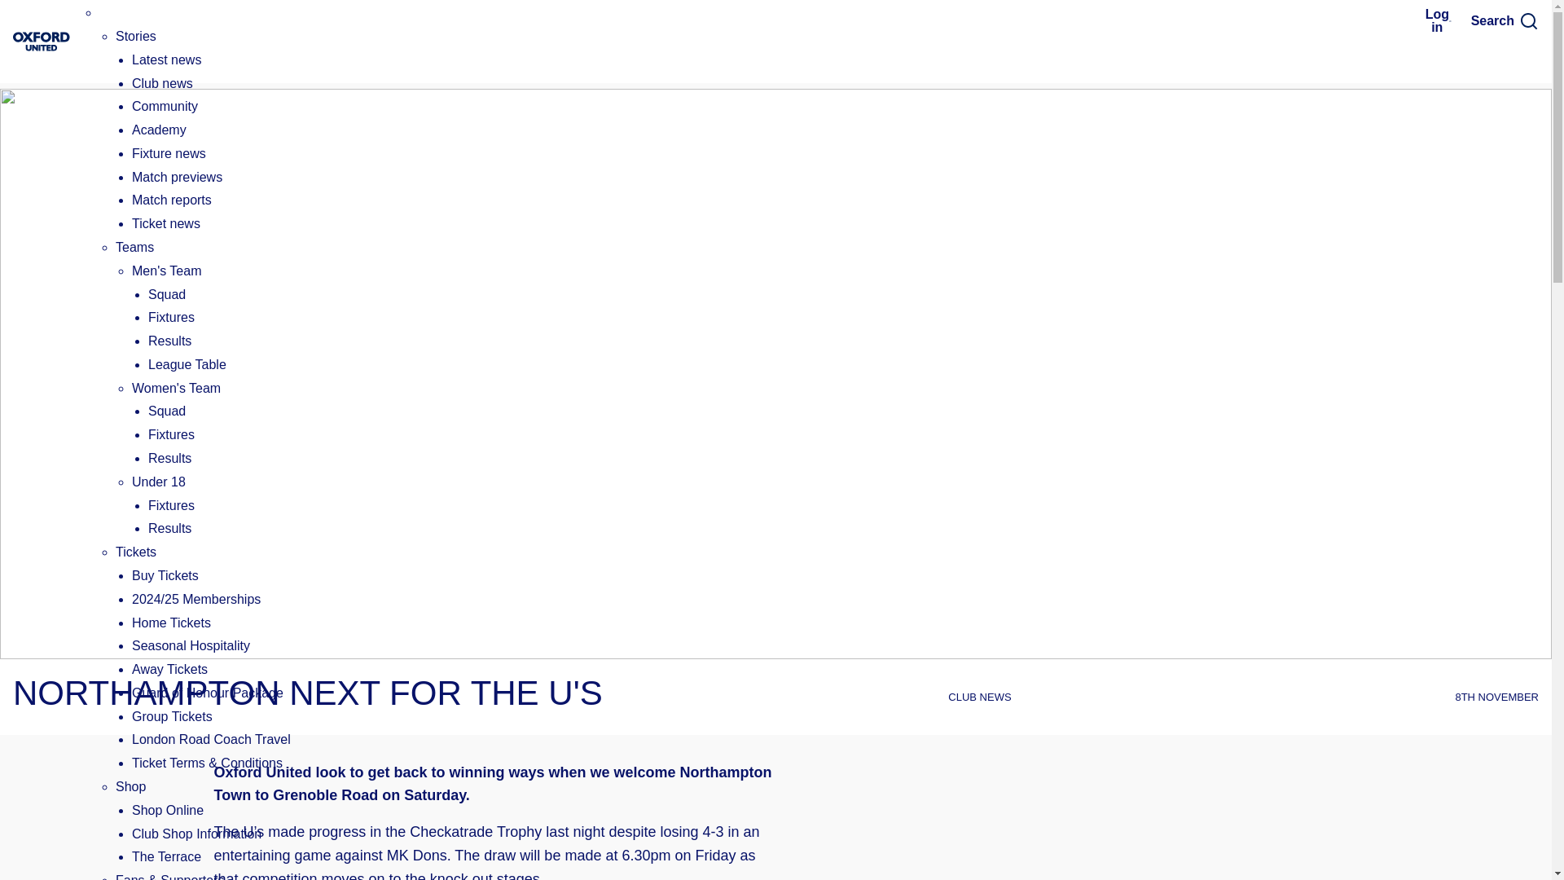 The width and height of the screenshot is (1564, 880). Describe the element at coordinates (134, 247) in the screenshot. I see `Teams` at that location.